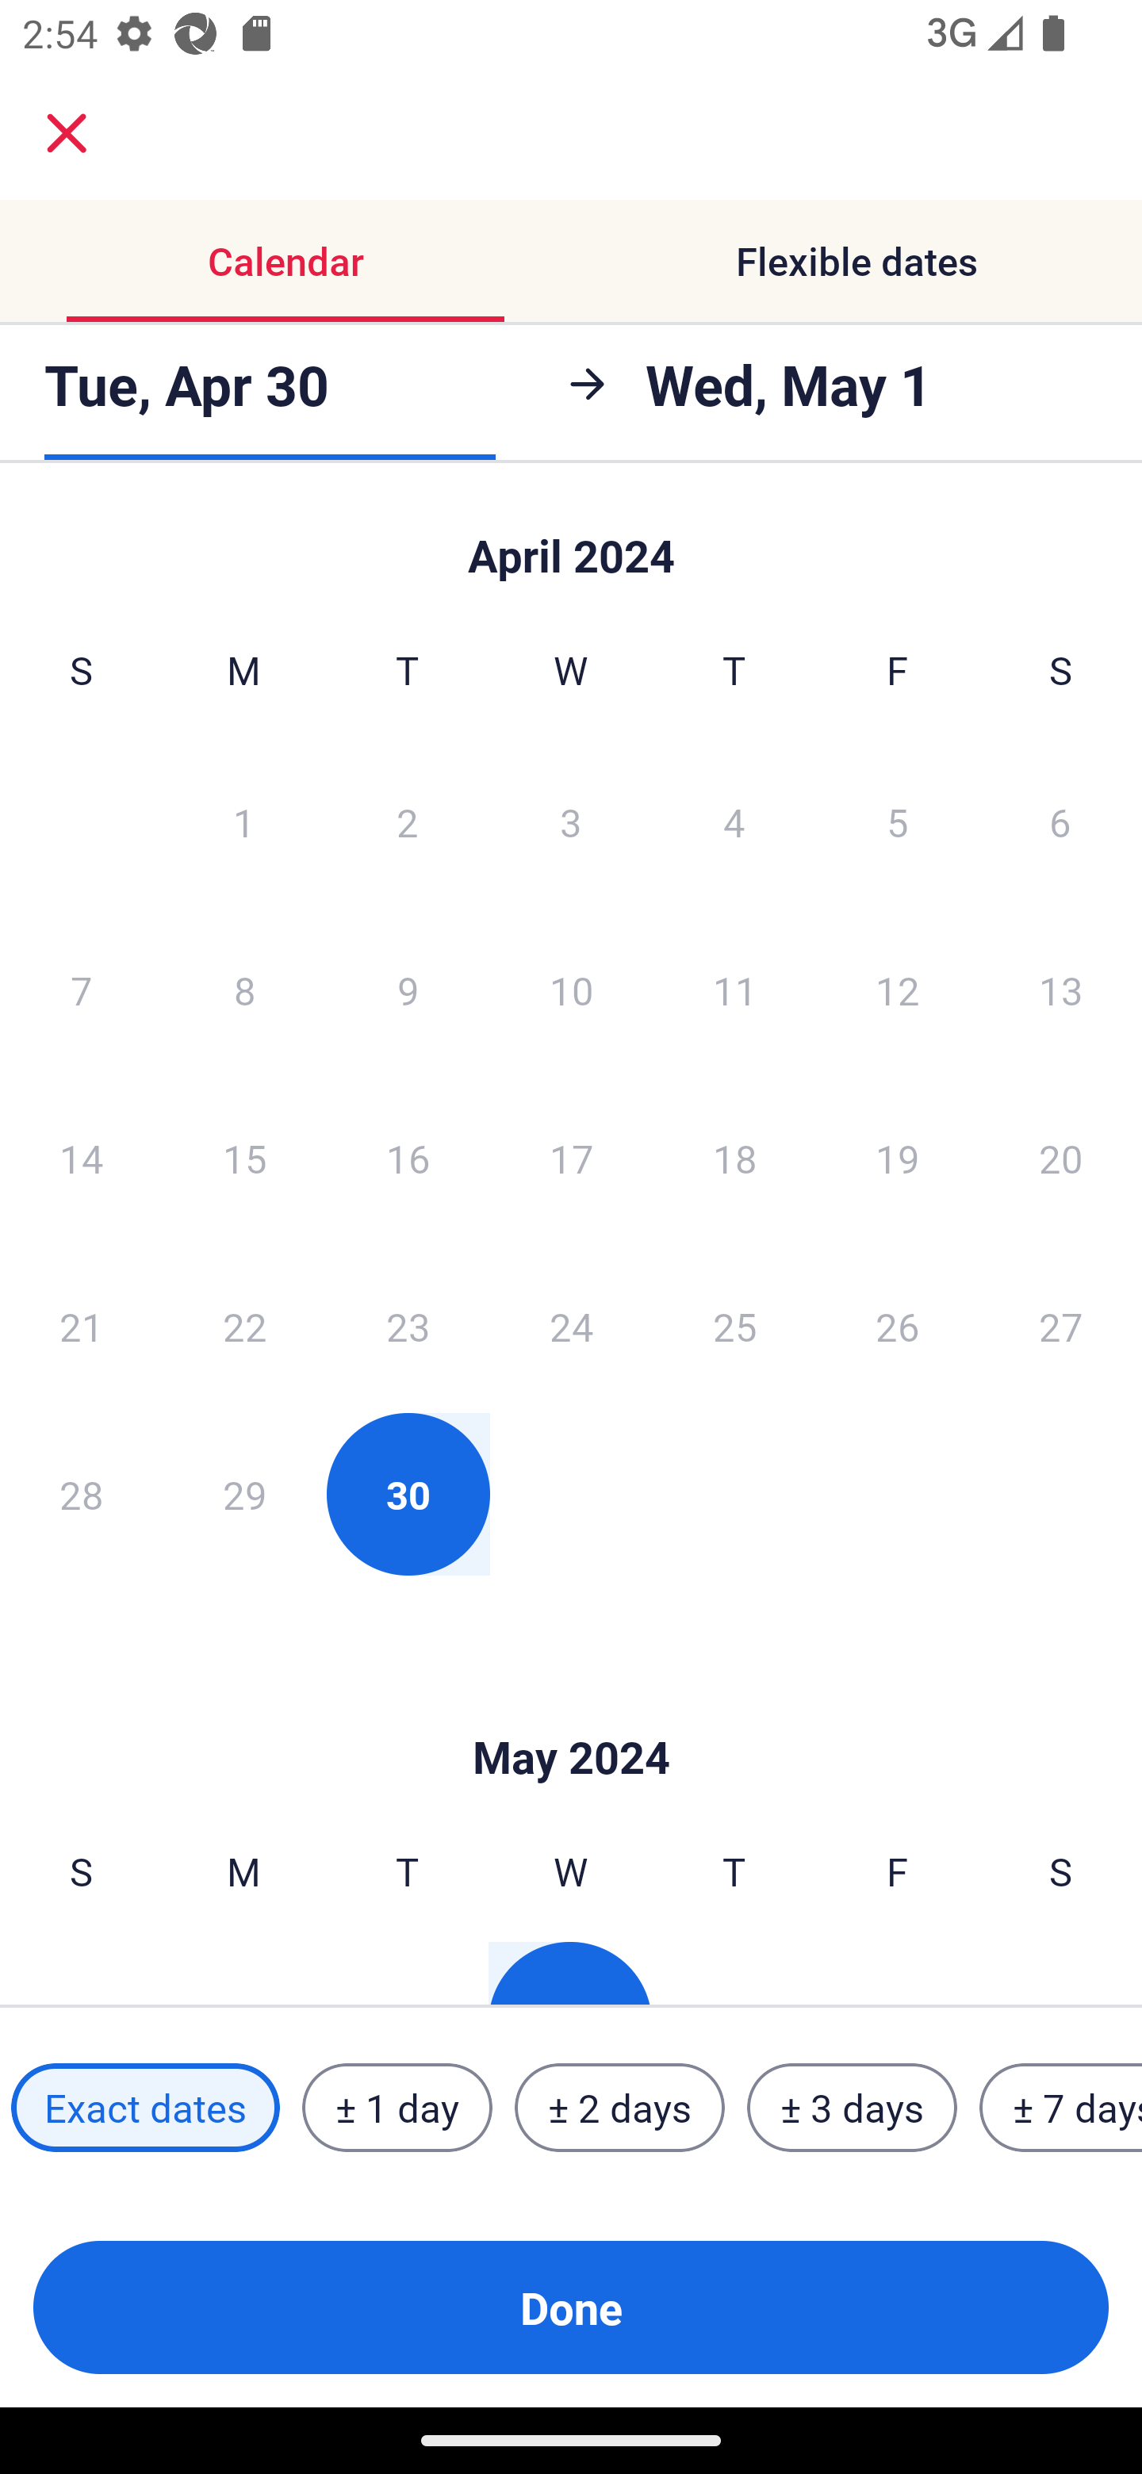 Image resolution: width=1142 pixels, height=2474 pixels. Describe the element at coordinates (1060, 821) in the screenshot. I see `6 Saturday, April 6, 2024` at that location.